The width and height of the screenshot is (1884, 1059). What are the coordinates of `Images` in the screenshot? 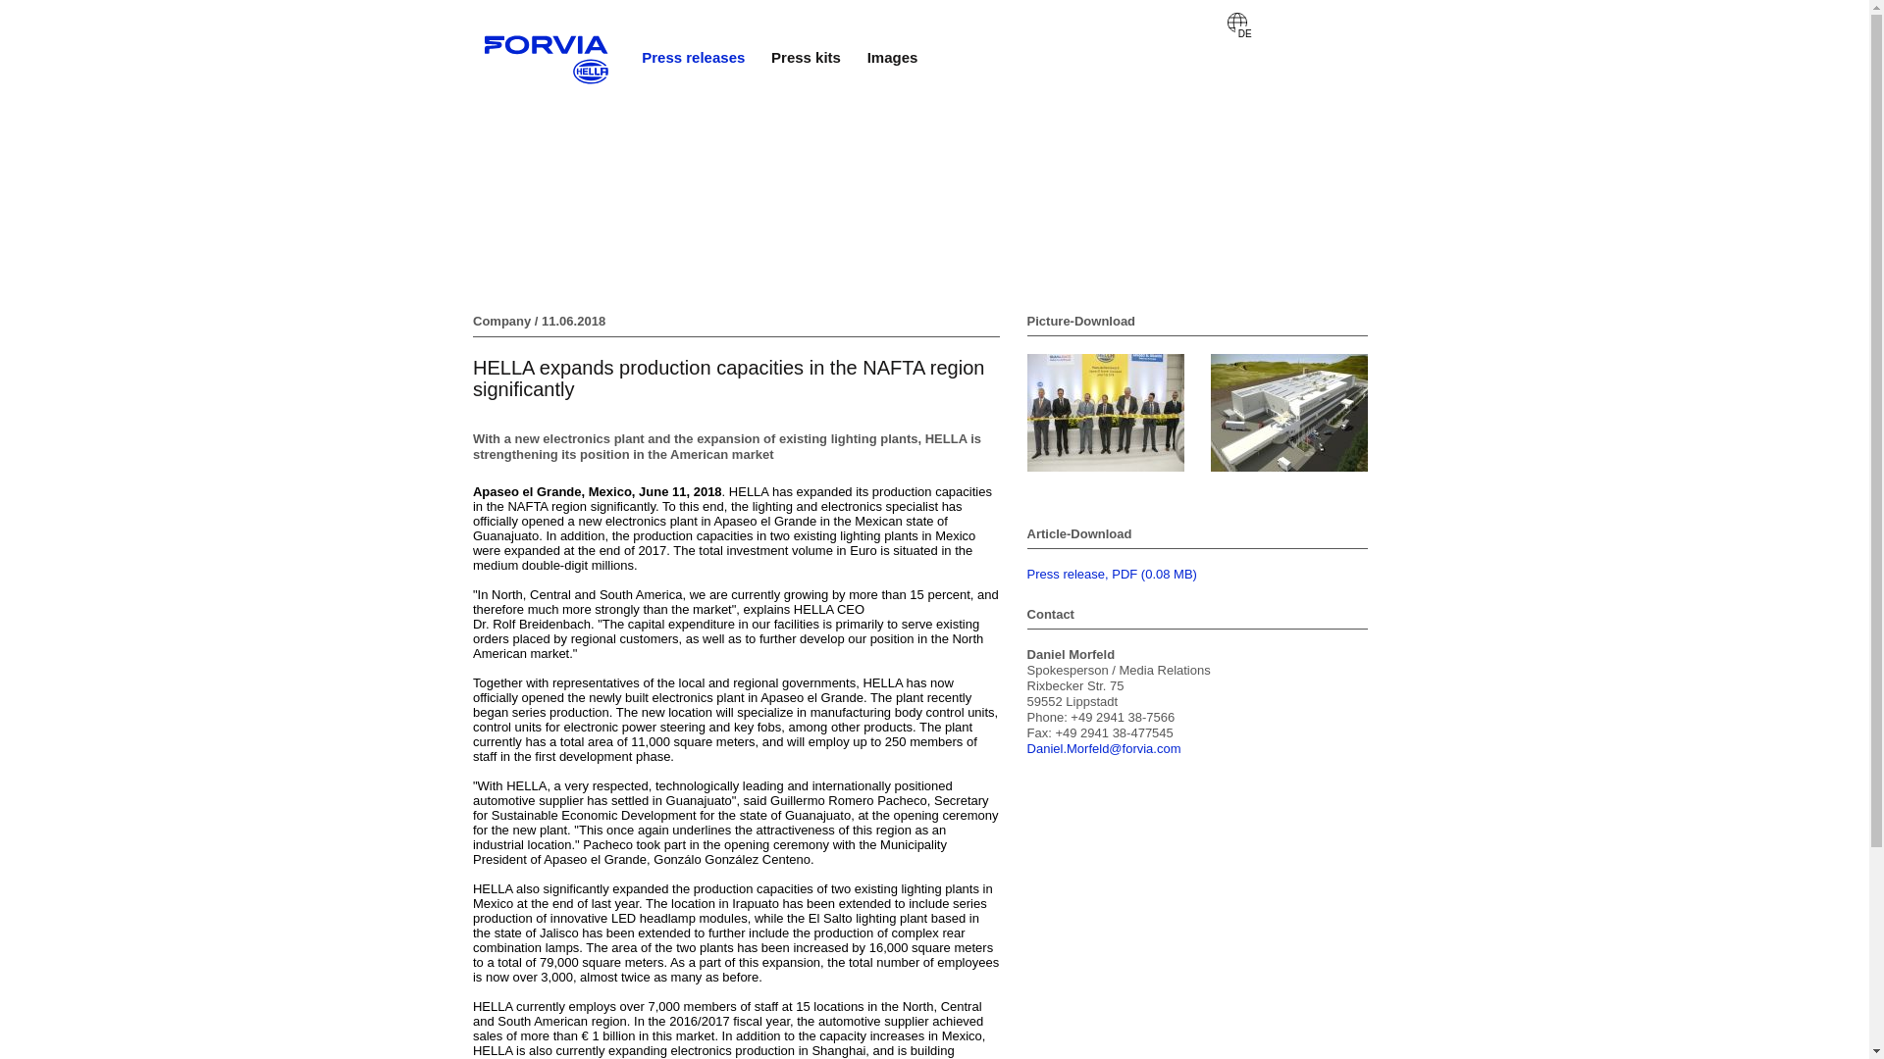 It's located at (893, 57).